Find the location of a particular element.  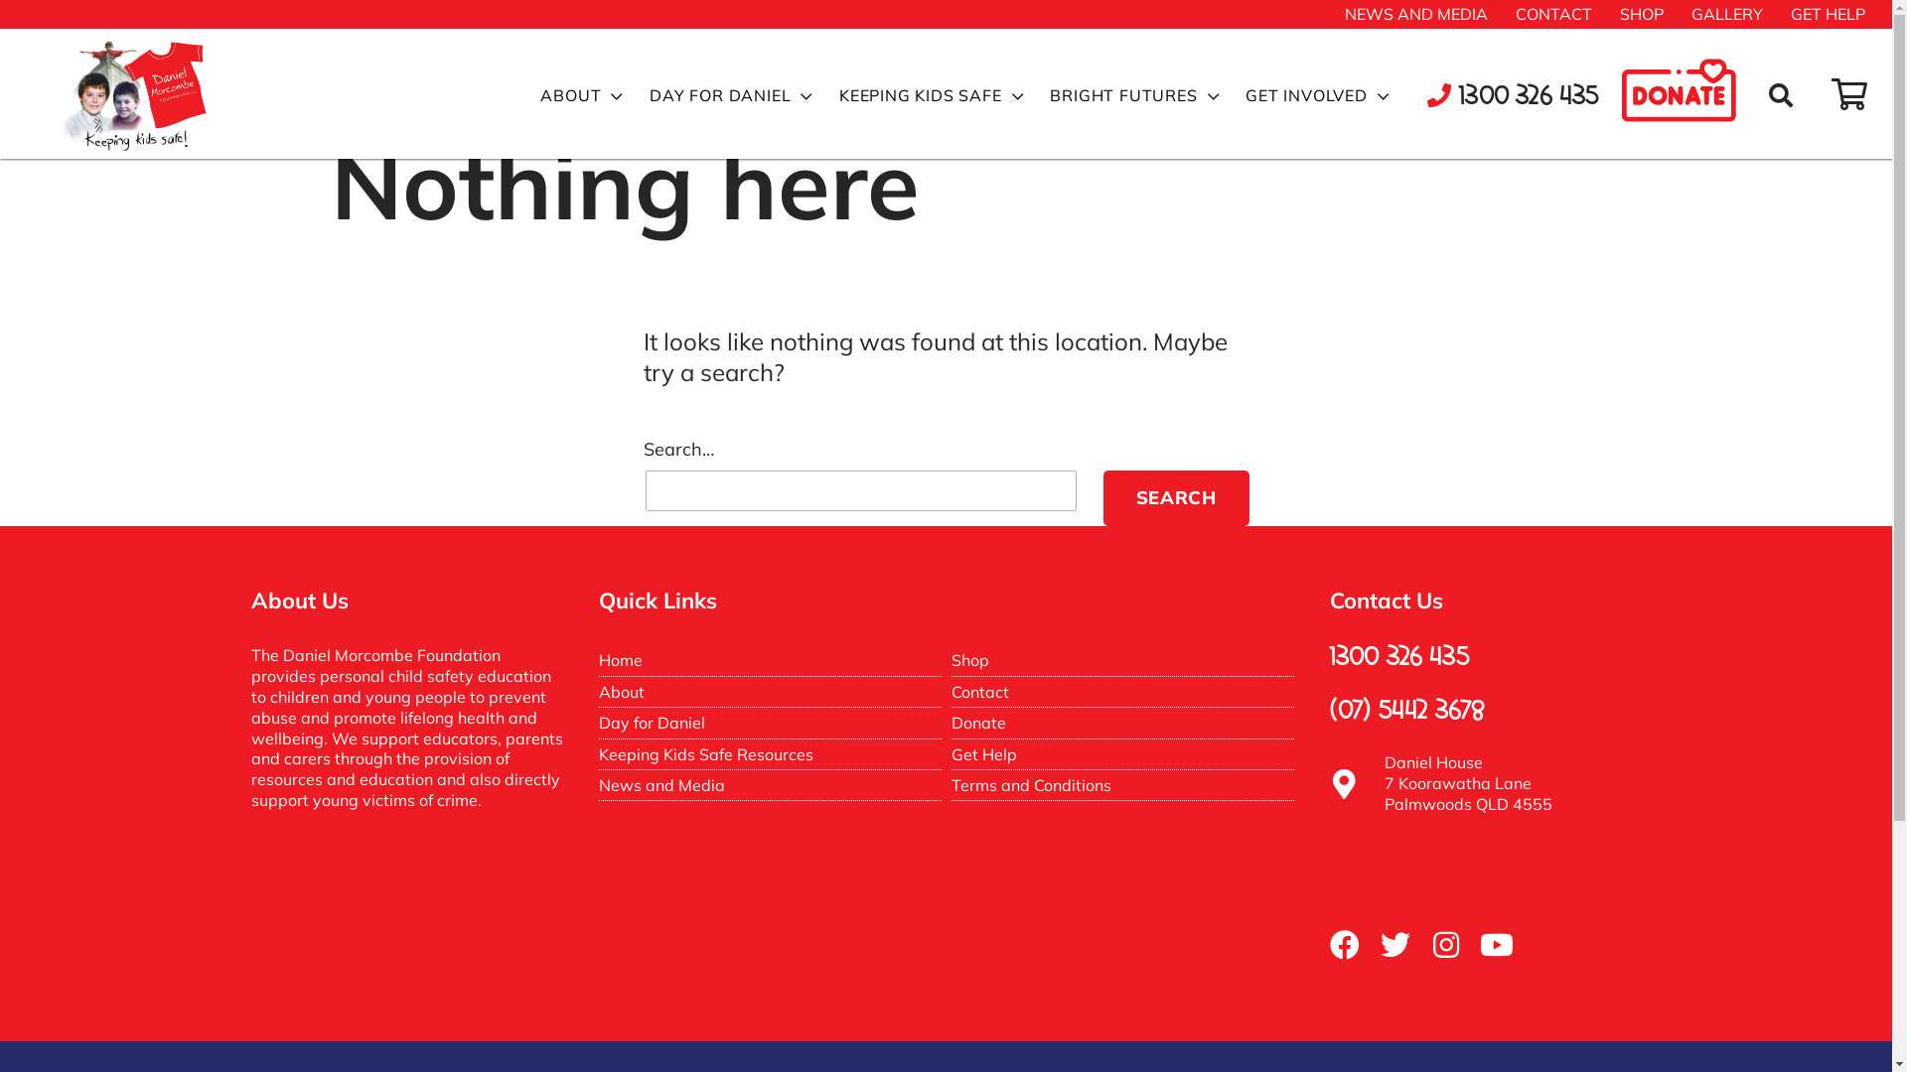

Site Search is located at coordinates (1786, 98).